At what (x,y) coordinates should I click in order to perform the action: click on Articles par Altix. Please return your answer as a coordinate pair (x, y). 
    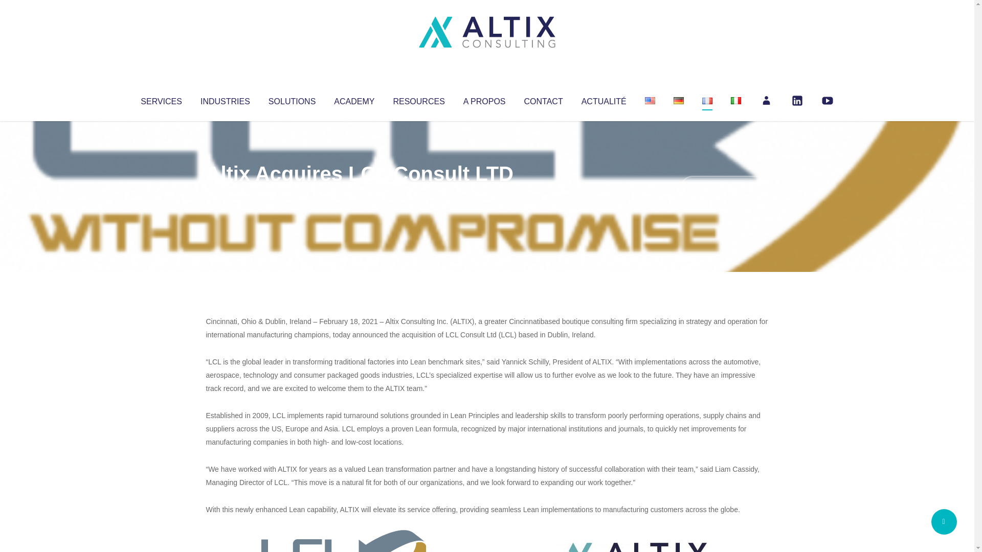
    Looking at the image, I should click on (225, 194).